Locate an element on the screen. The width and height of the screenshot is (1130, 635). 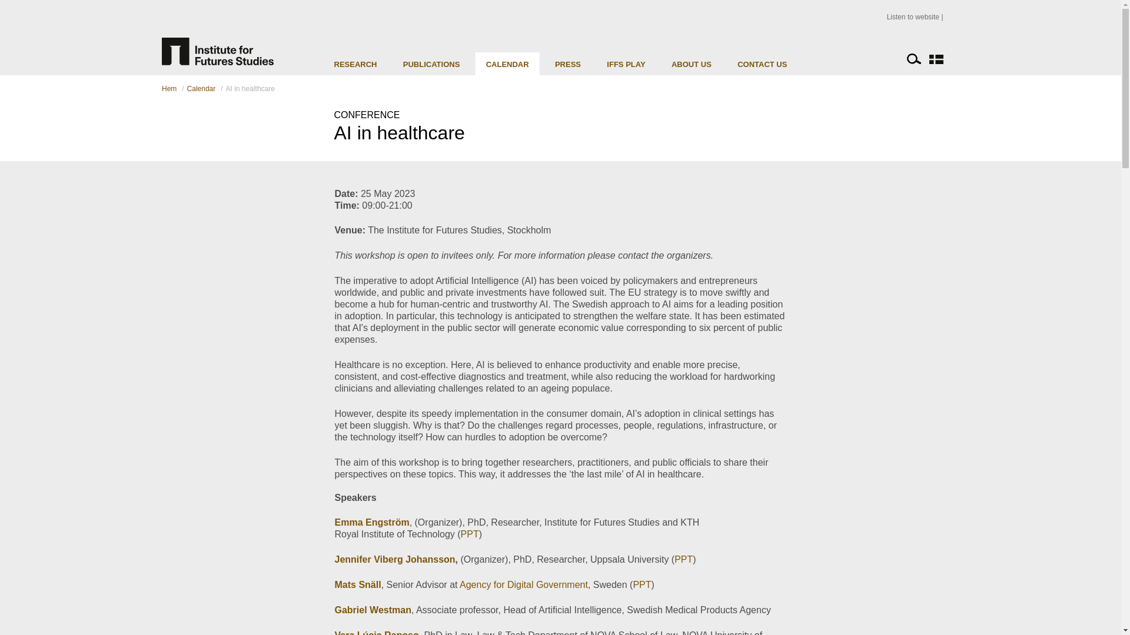
PRESS is located at coordinates (567, 63).